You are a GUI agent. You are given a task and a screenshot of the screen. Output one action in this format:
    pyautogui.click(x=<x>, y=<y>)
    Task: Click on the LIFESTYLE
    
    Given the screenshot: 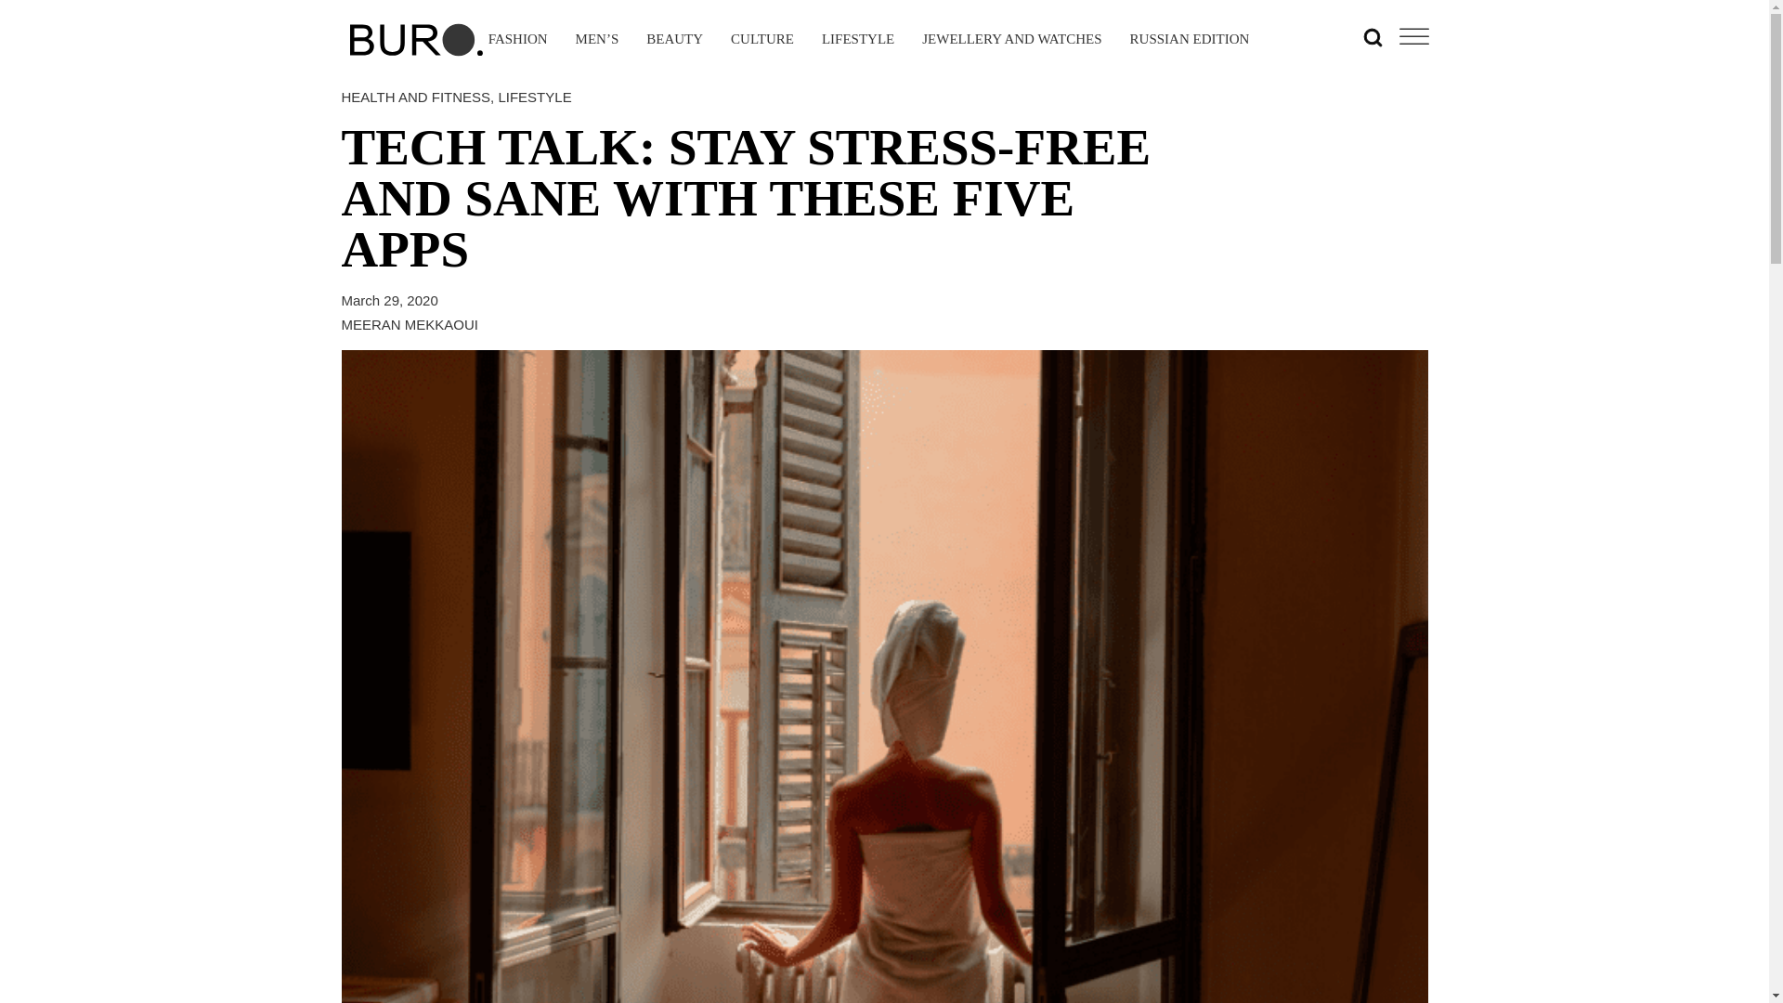 What is the action you would take?
    pyautogui.click(x=858, y=40)
    